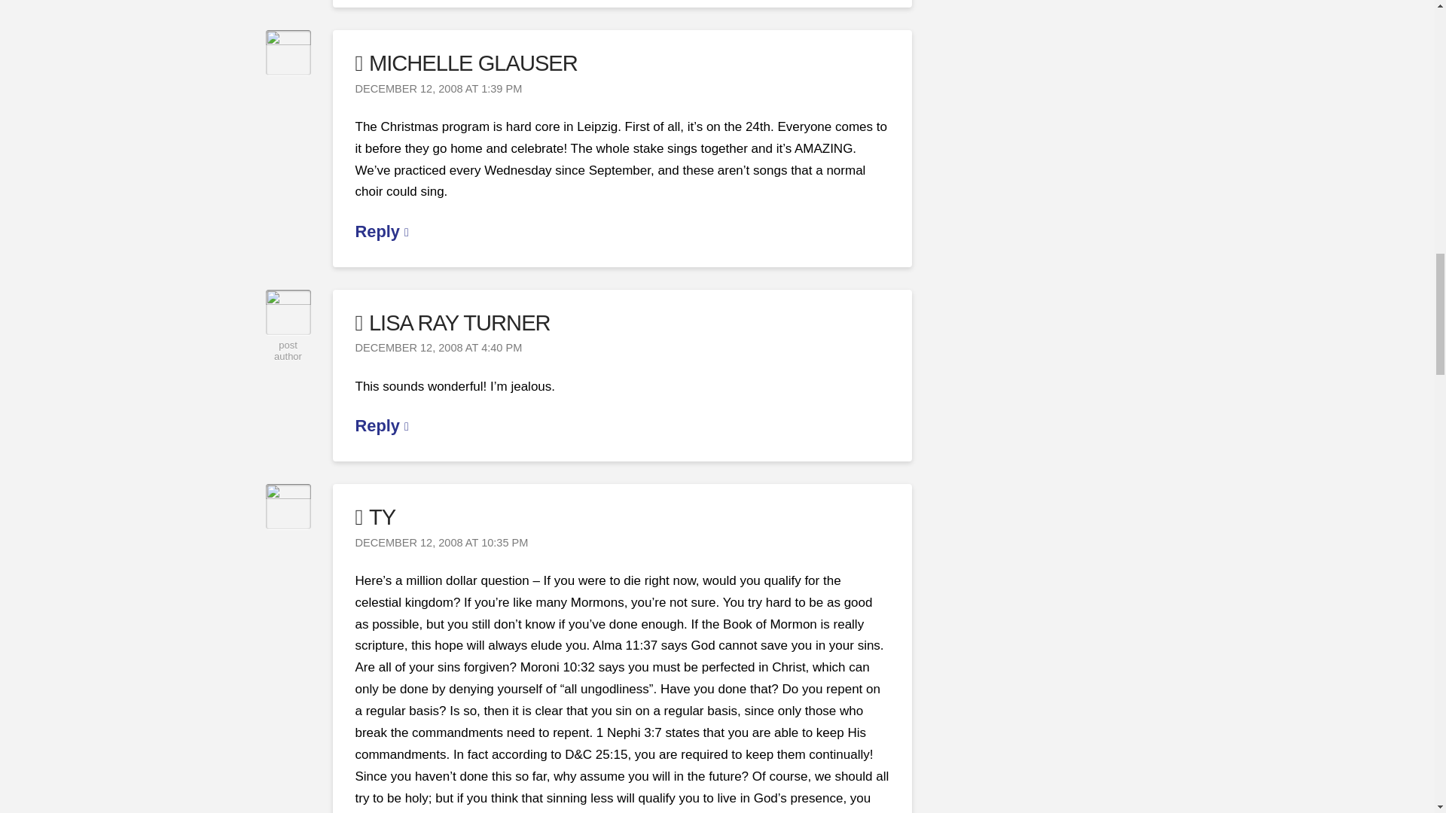  I want to click on Reply, so click(383, 425).